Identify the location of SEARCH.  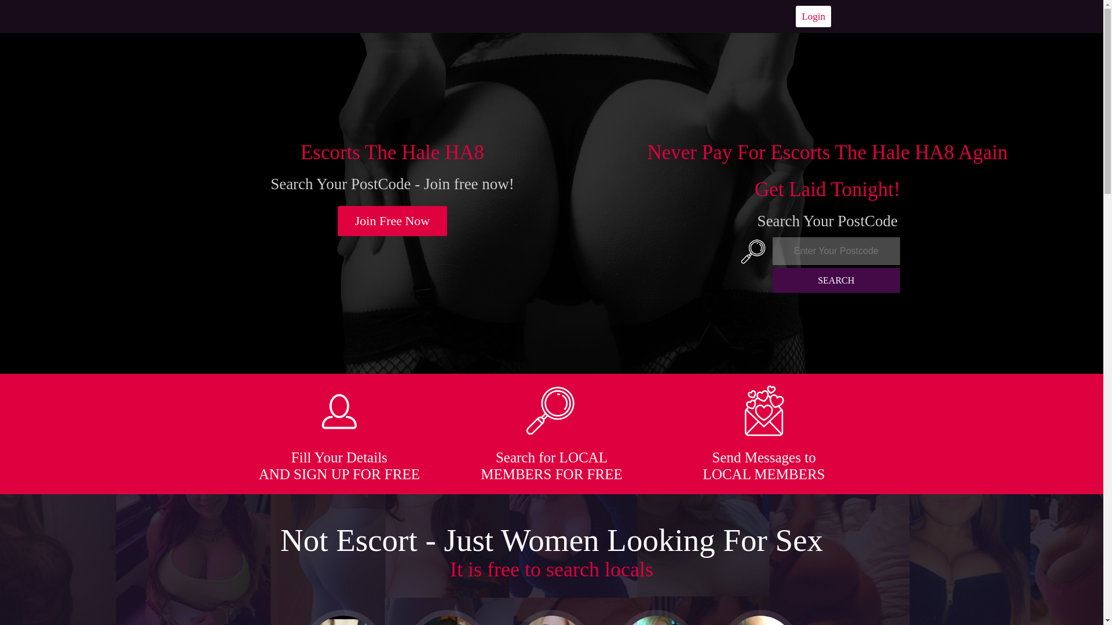
(836, 280).